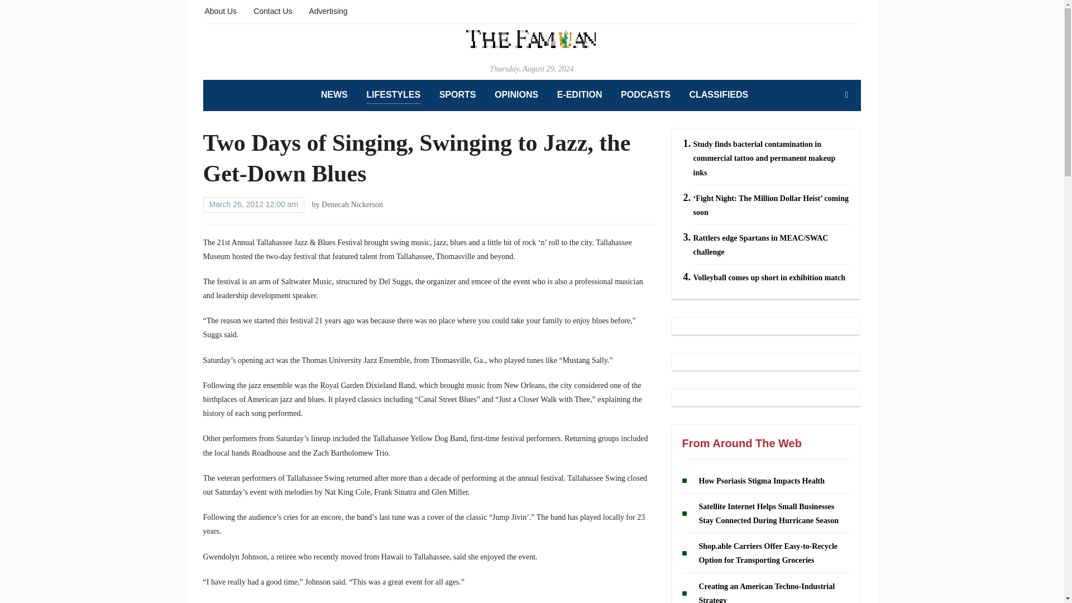  What do you see at coordinates (762, 481) in the screenshot?
I see `How Psoriasis Stigma Impacts Health` at bounding box center [762, 481].